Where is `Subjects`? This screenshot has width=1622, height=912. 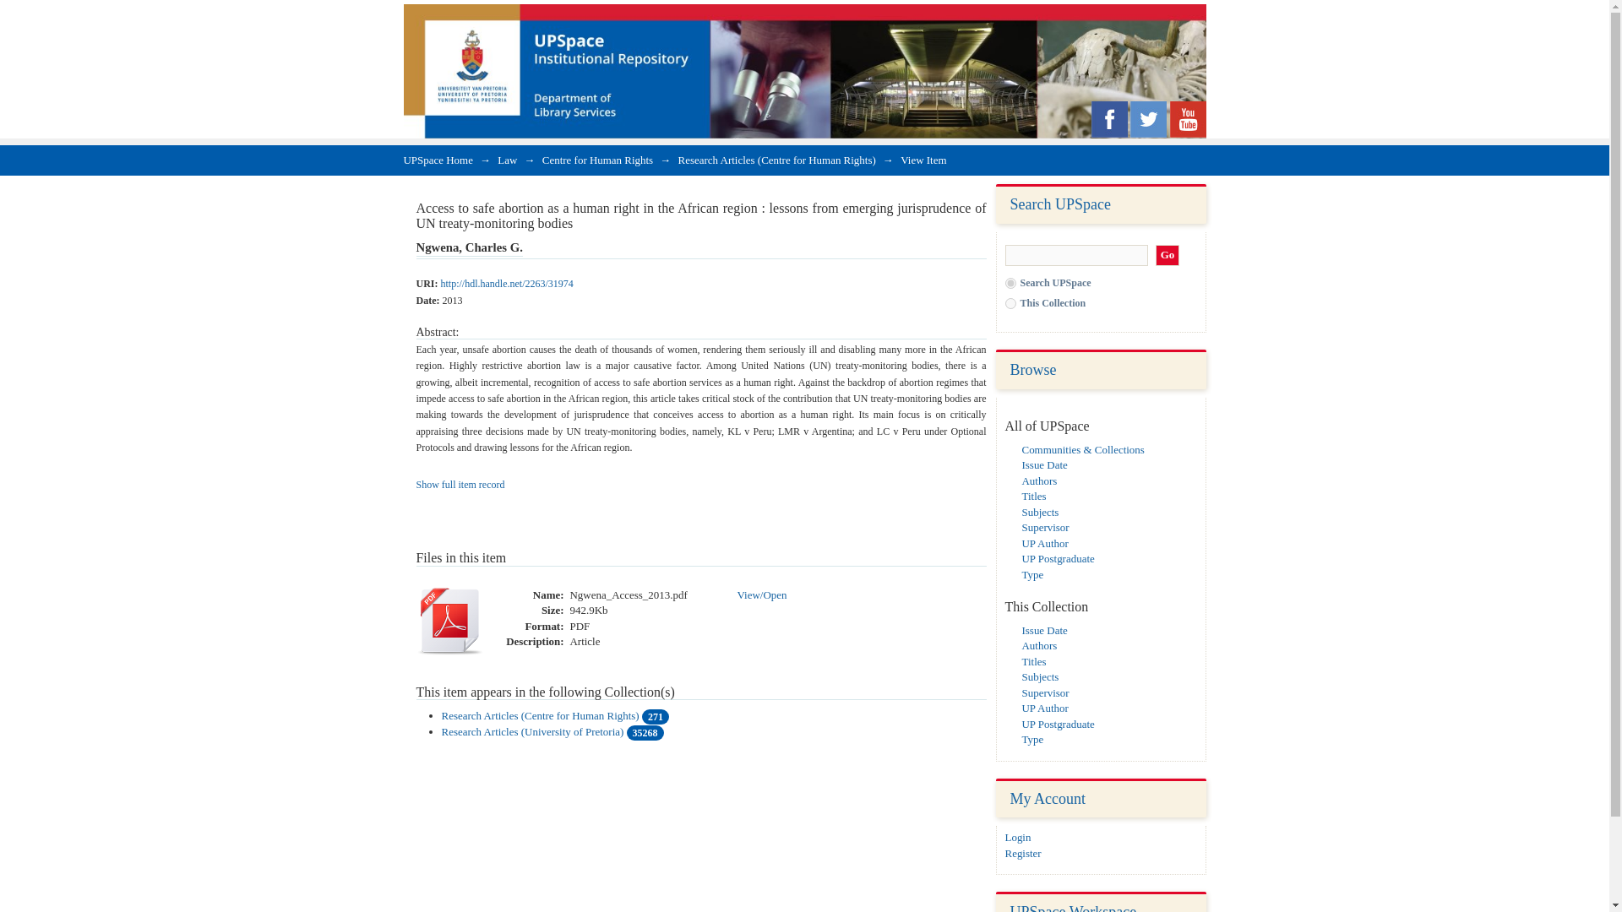
Subjects is located at coordinates (1040, 512).